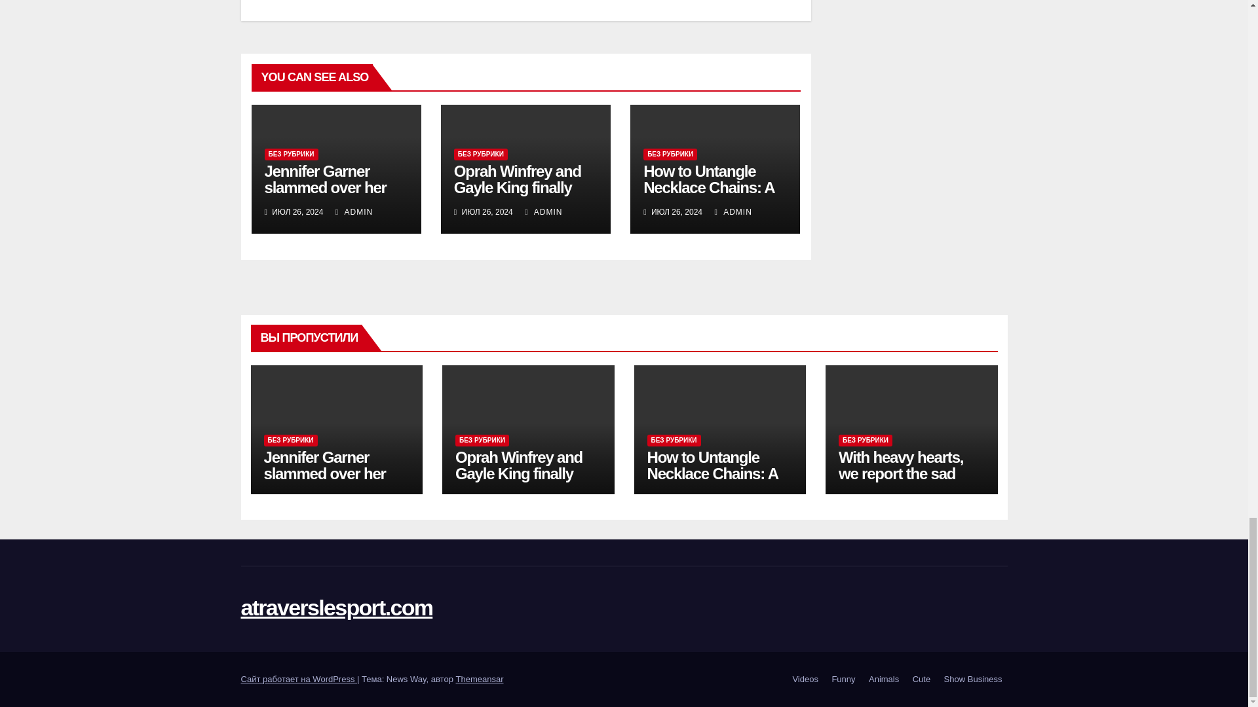 This screenshot has width=1258, height=707. What do you see at coordinates (354, 212) in the screenshot?
I see `ADMIN` at bounding box center [354, 212].